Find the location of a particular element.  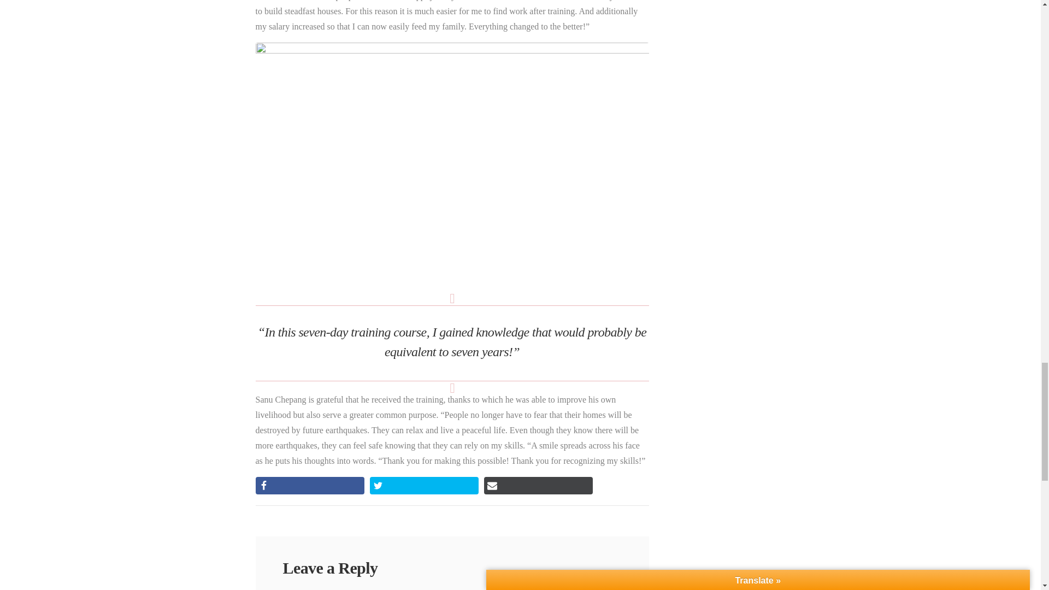

Share on Facebook is located at coordinates (310, 485).